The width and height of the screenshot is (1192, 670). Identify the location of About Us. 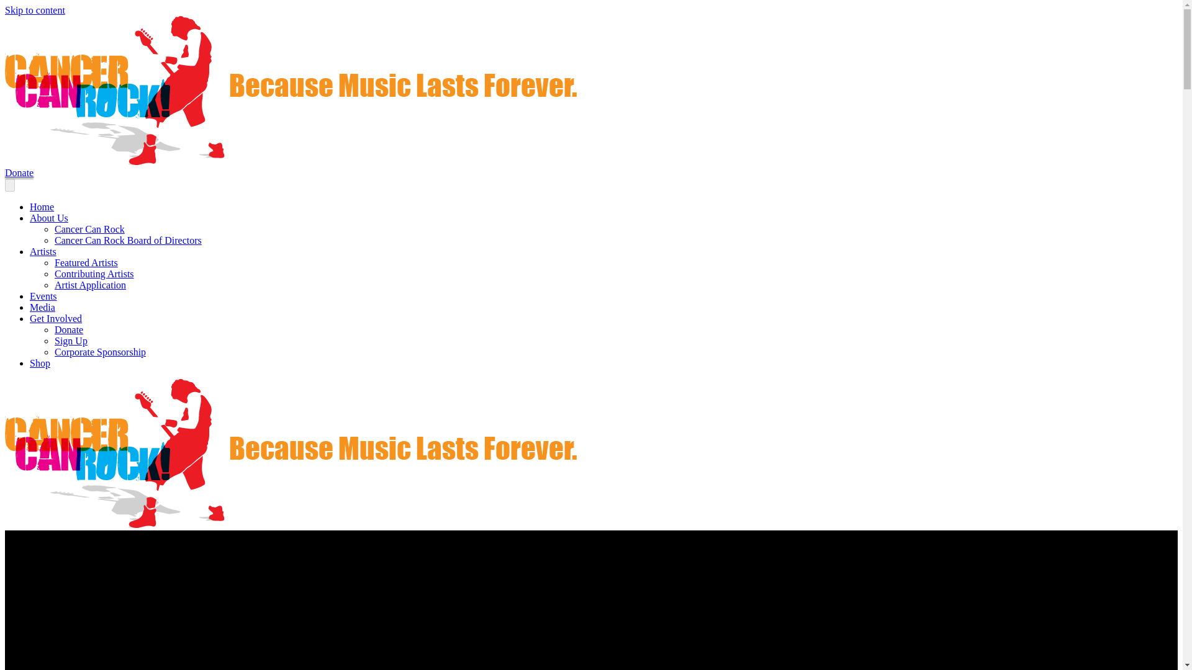
(48, 218).